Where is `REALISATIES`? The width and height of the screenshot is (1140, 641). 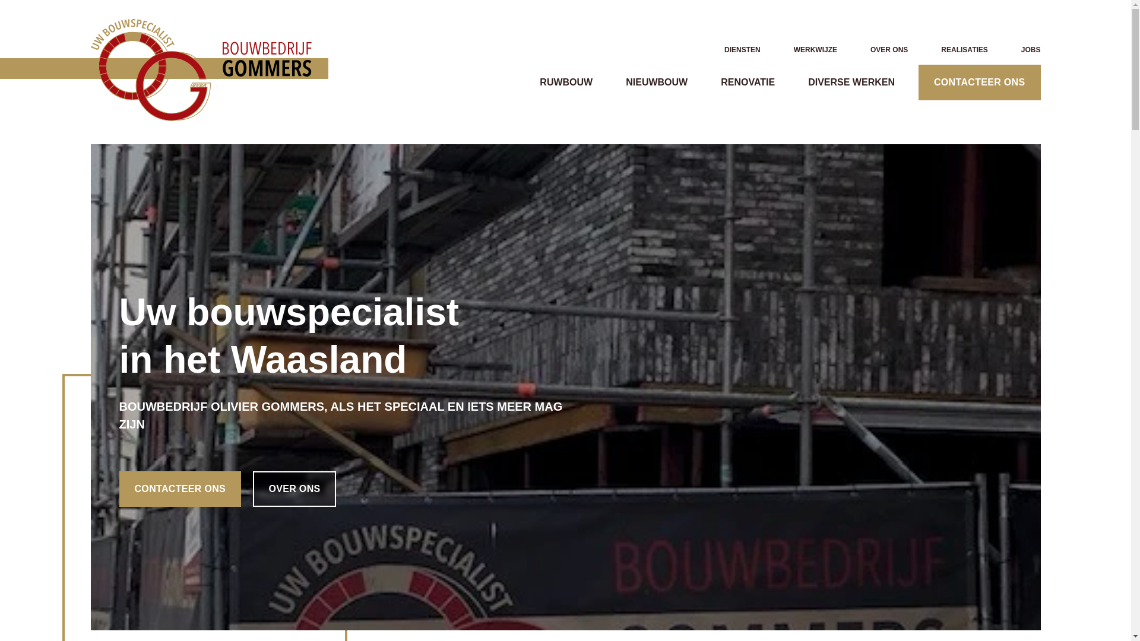
REALISATIES is located at coordinates (959, 49).